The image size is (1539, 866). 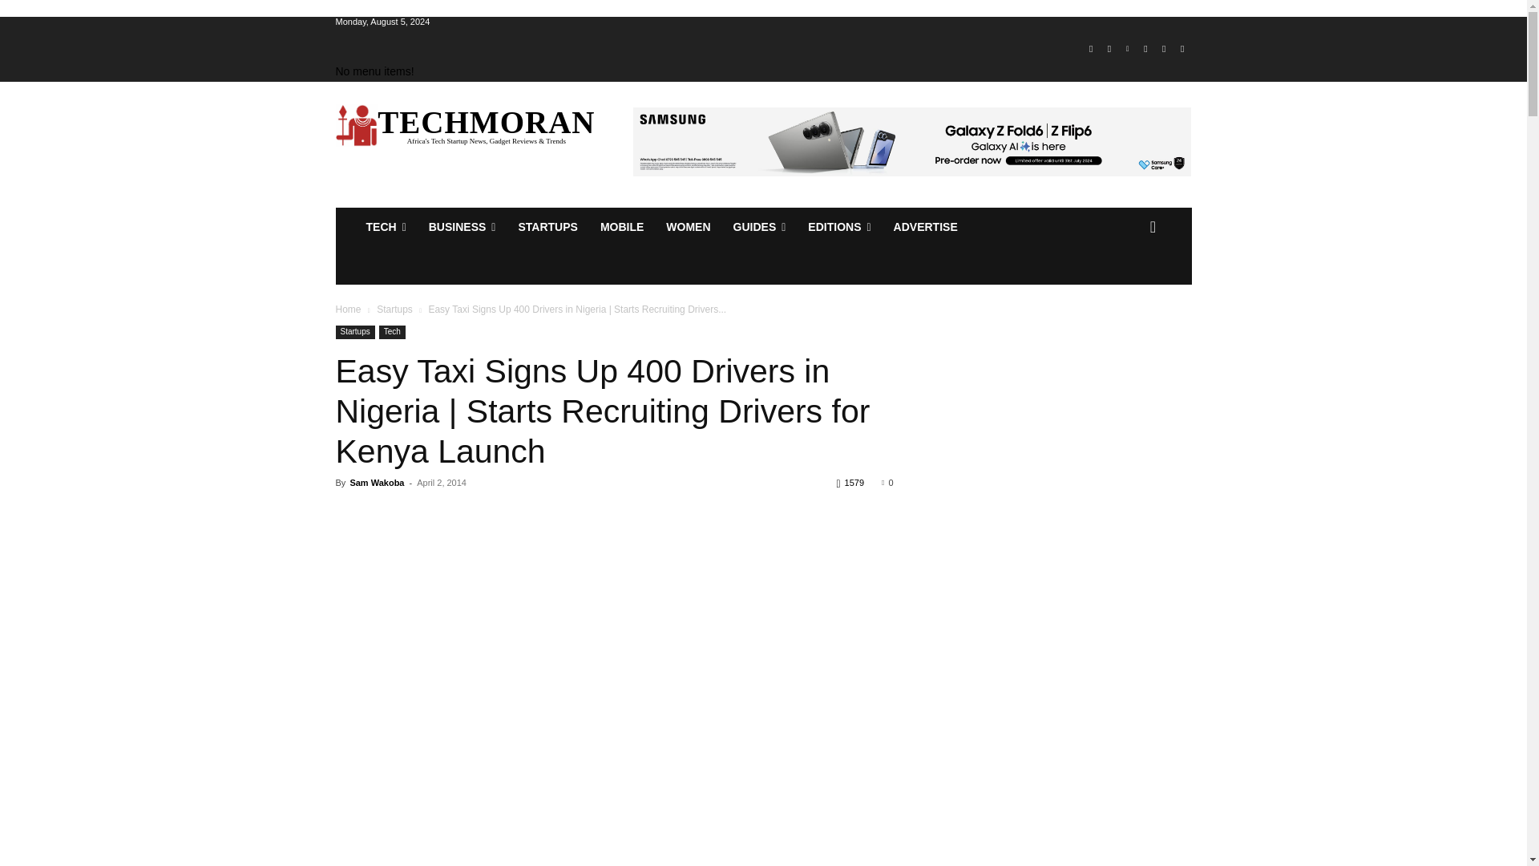 I want to click on Telegram, so click(x=1146, y=49).